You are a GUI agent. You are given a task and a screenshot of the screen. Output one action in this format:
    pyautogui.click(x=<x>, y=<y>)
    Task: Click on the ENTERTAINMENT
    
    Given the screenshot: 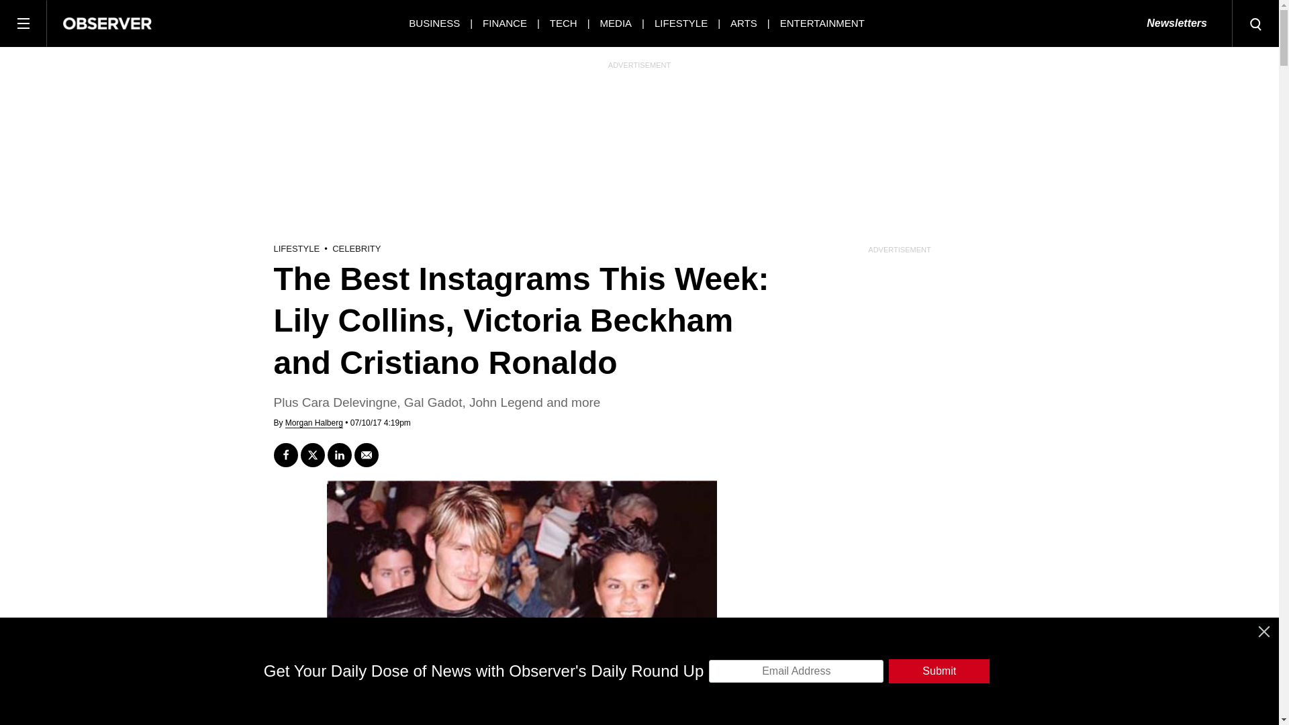 What is the action you would take?
    pyautogui.click(x=822, y=23)
    